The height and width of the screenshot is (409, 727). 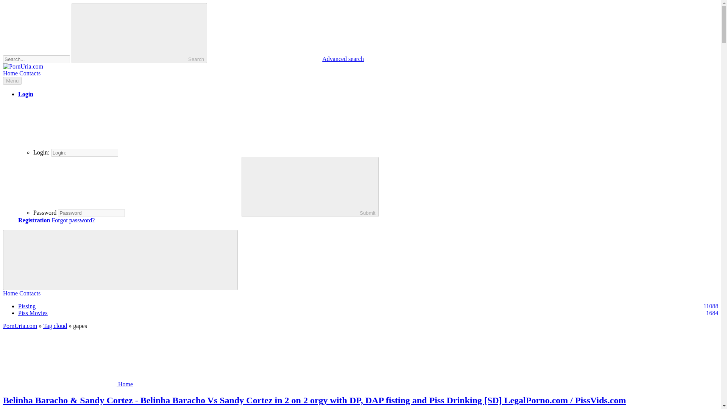 I want to click on Search, so click(x=10, y=293).